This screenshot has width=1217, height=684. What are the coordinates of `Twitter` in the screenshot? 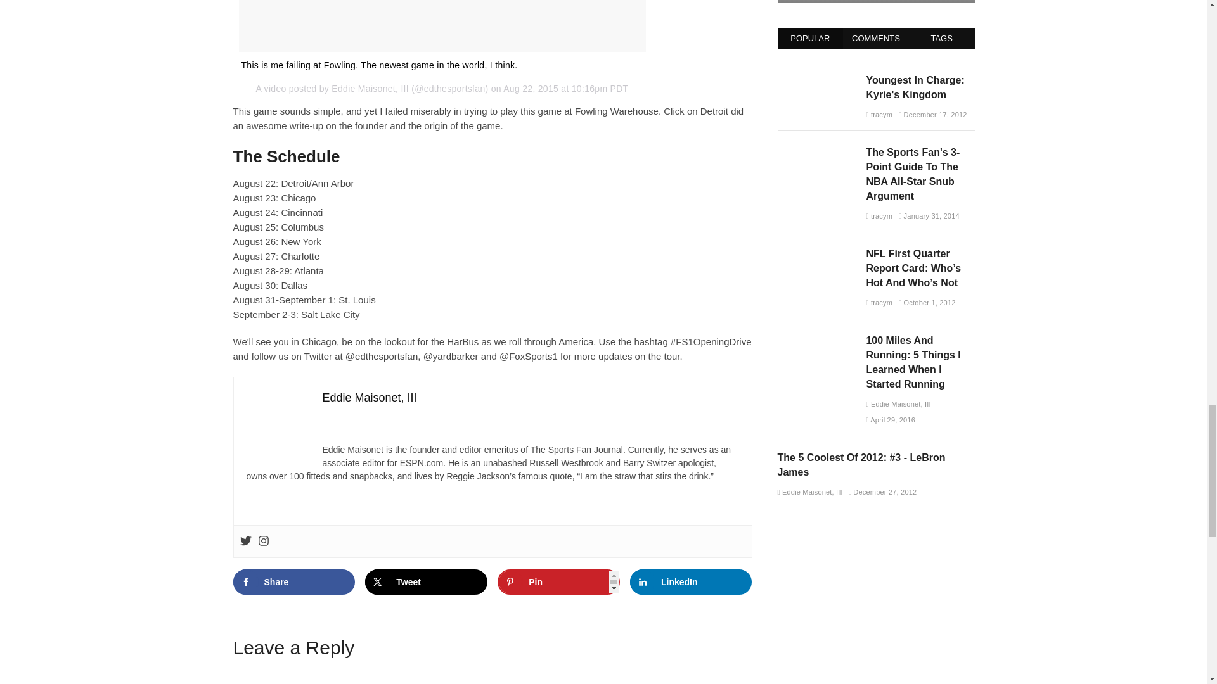 It's located at (245, 541).